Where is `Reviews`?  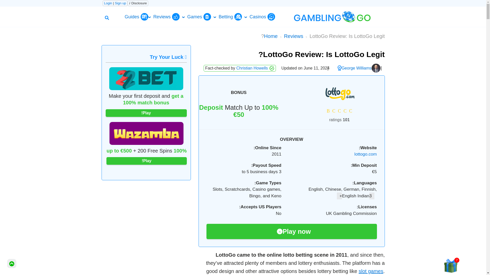
Reviews is located at coordinates (293, 36).